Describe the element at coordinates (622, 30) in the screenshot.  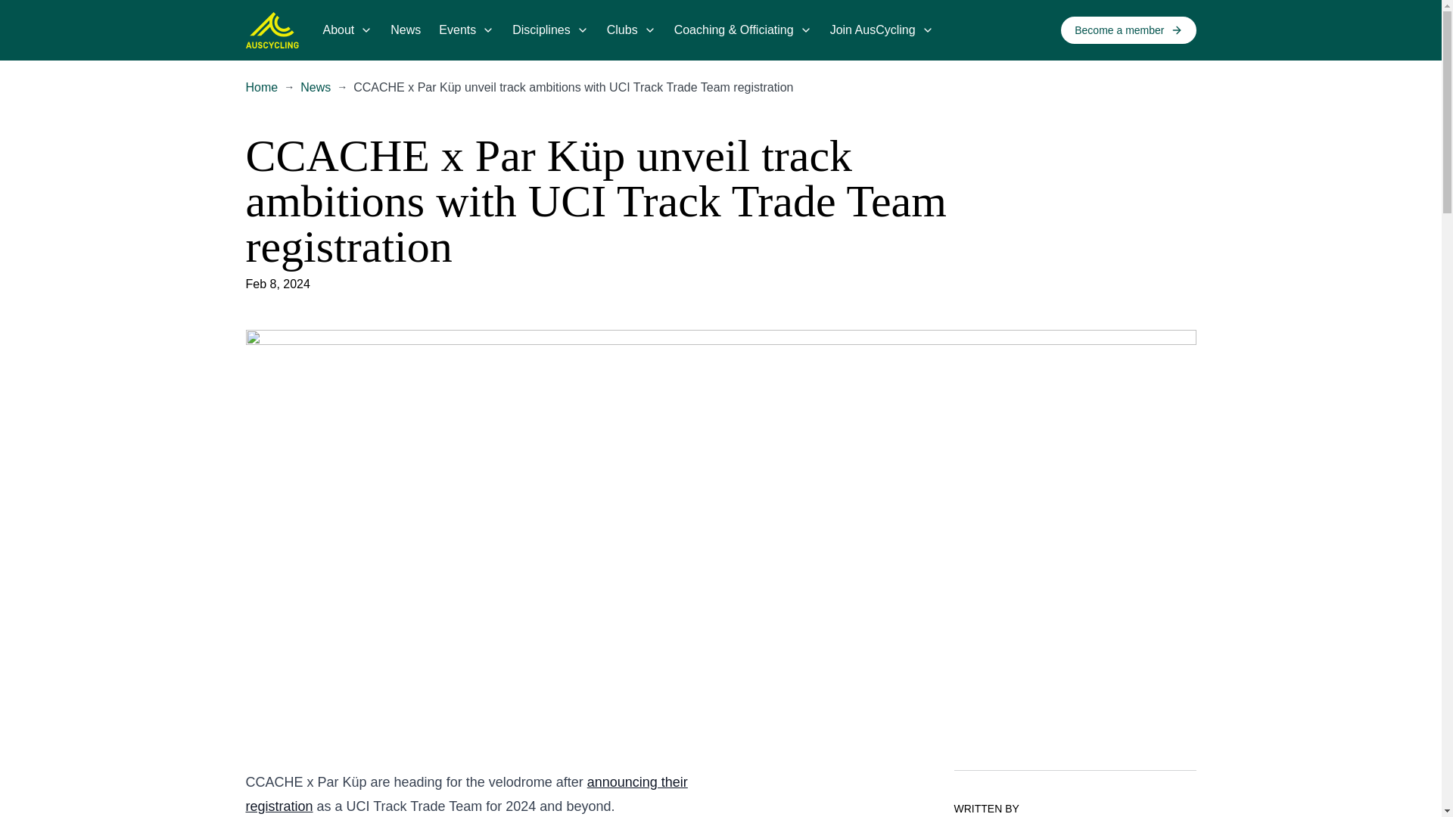
I see `Clubs` at that location.